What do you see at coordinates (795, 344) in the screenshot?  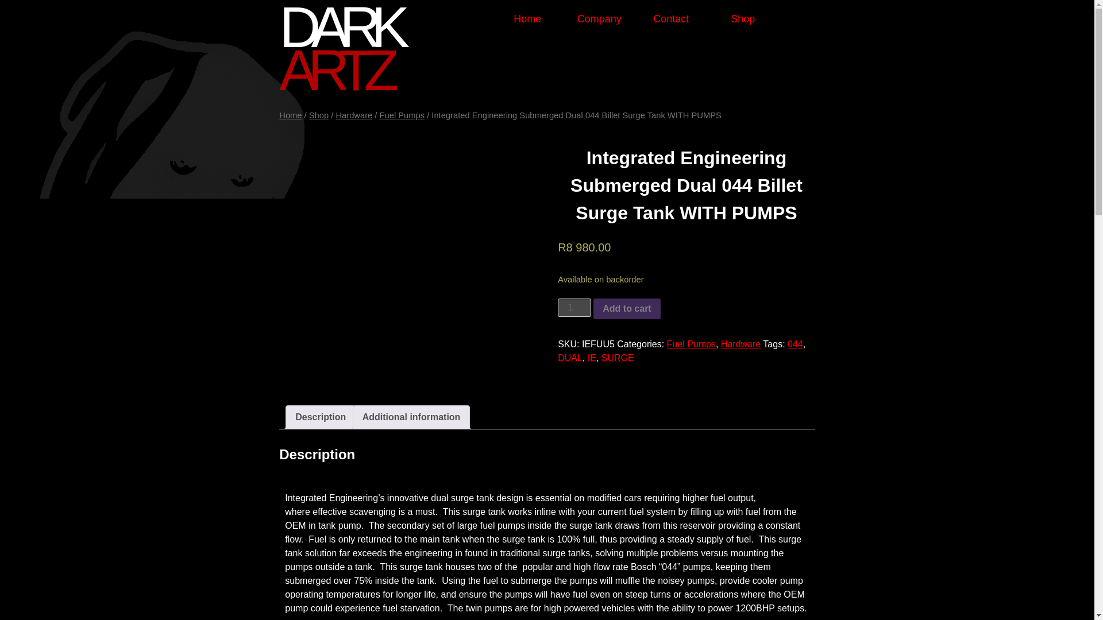 I see `044` at bounding box center [795, 344].